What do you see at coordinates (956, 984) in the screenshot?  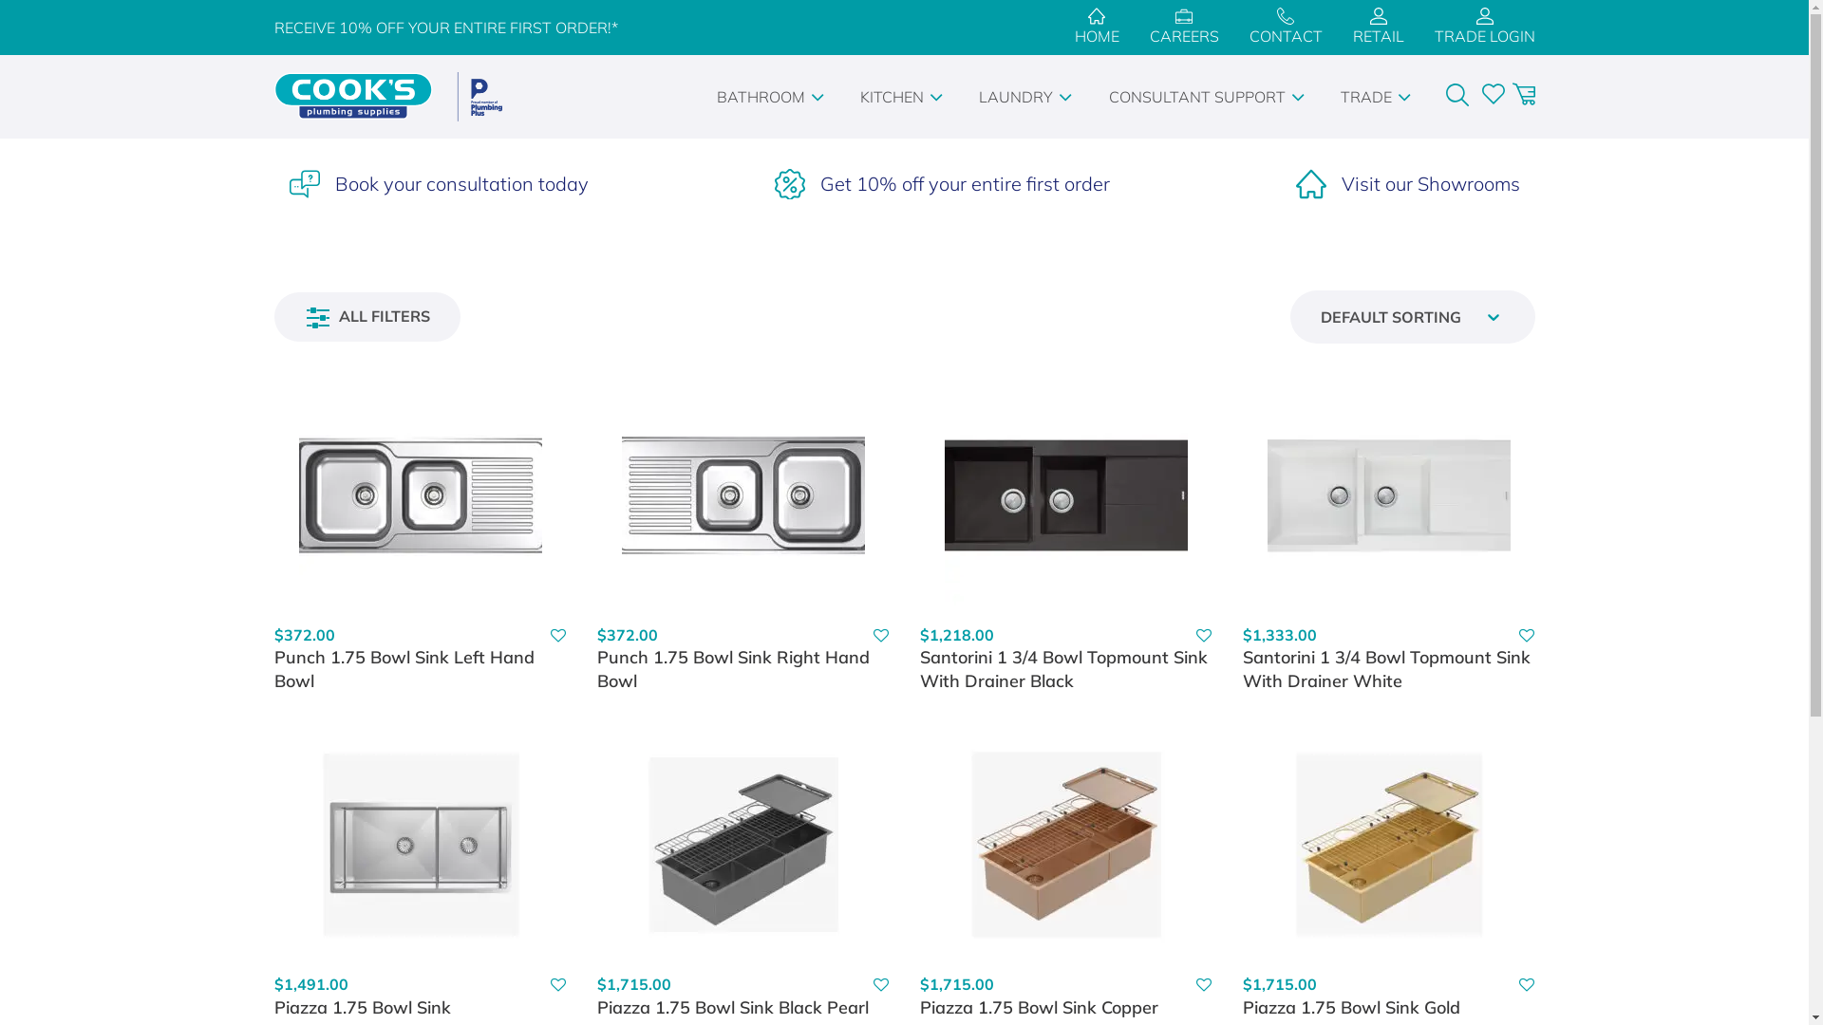 I see `$1,715.00` at bounding box center [956, 984].